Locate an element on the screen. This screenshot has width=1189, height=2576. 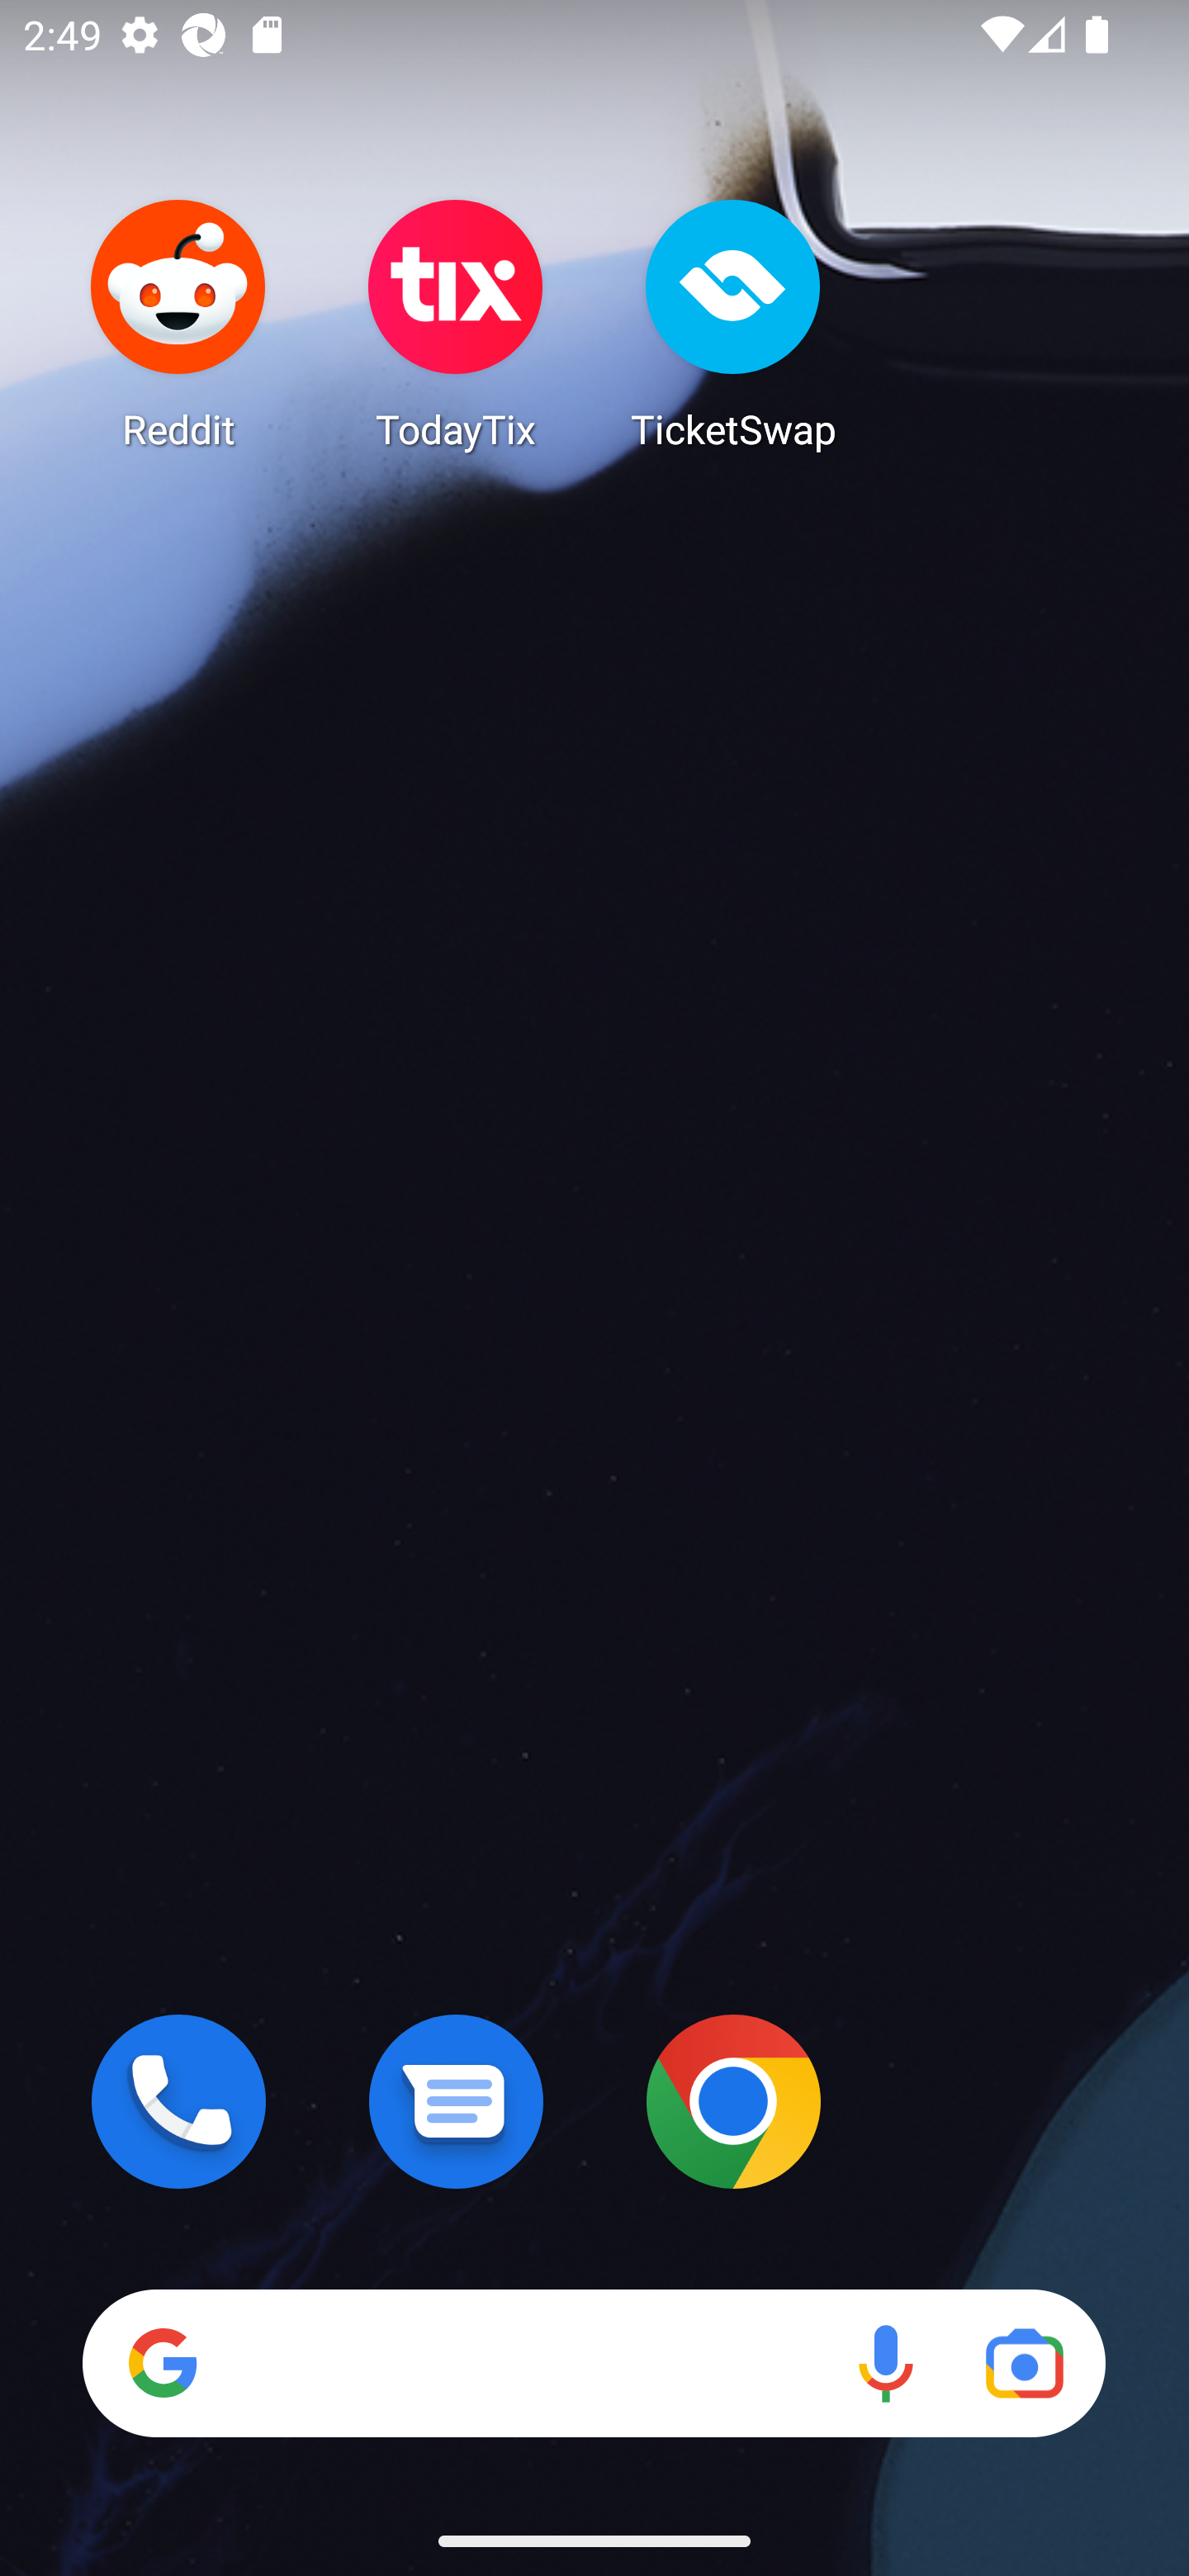
Voice search is located at coordinates (885, 2363).